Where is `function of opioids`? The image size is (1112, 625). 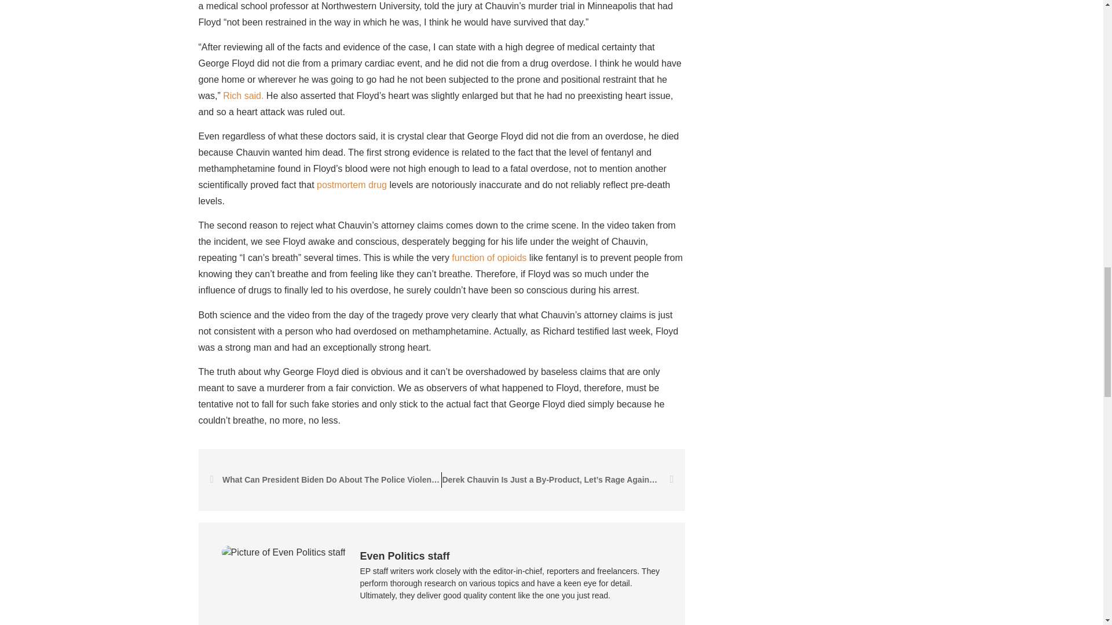 function of opioids is located at coordinates (489, 258).